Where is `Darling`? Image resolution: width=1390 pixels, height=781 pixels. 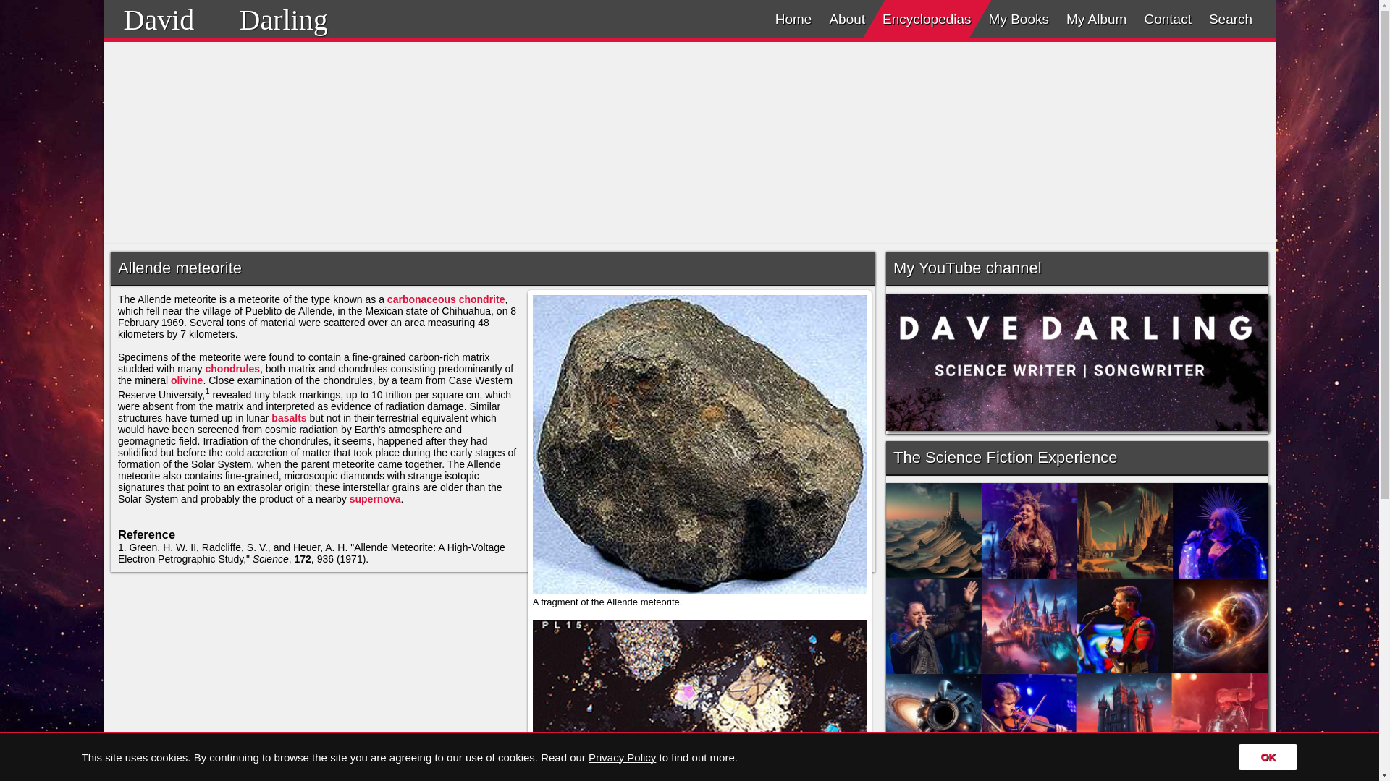
Darling is located at coordinates (282, 20).